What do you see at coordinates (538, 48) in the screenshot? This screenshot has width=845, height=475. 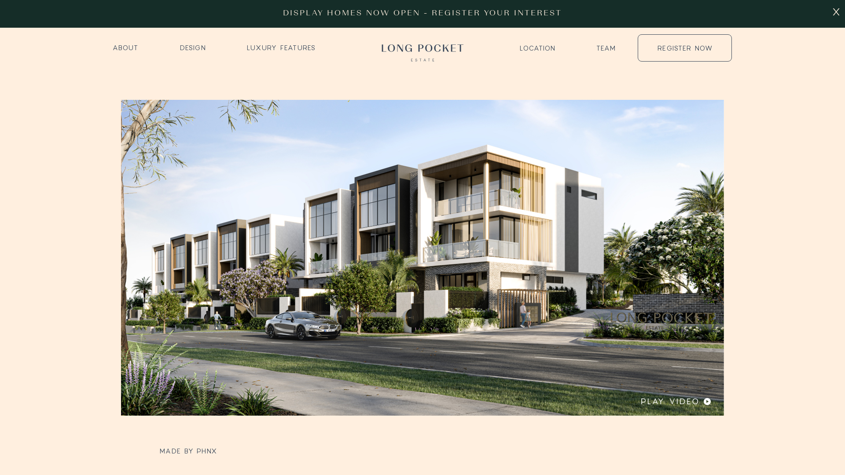 I see `LOCATION` at bounding box center [538, 48].